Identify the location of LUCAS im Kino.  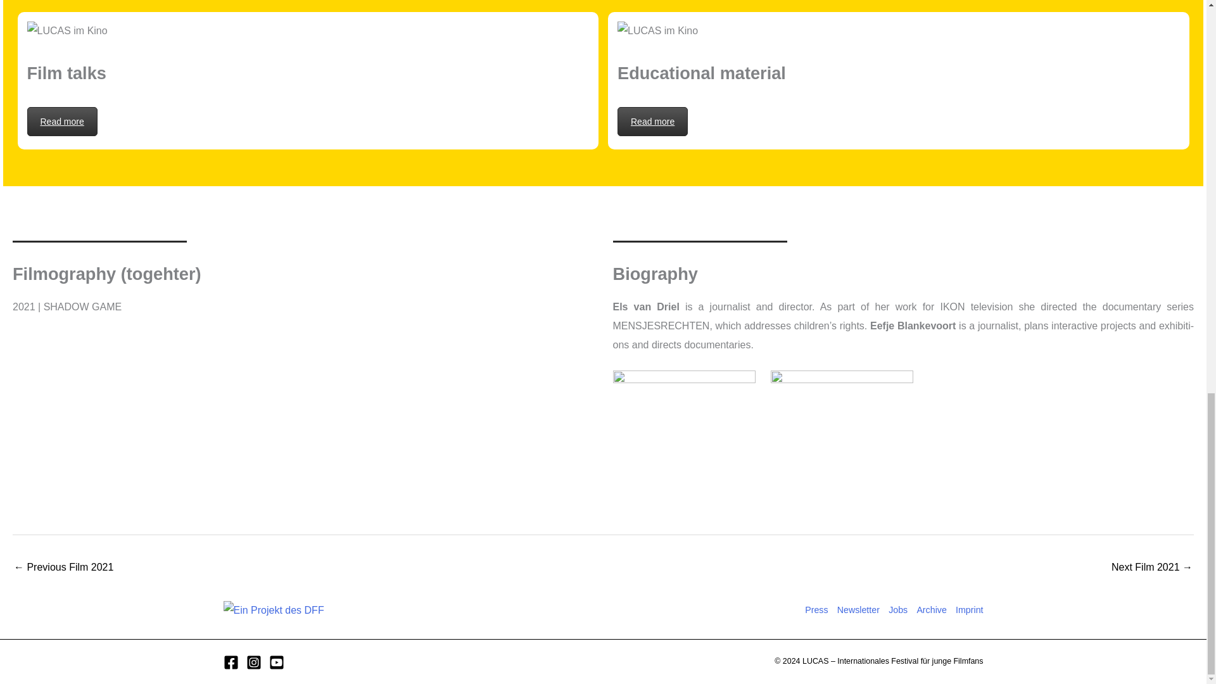
(66, 30).